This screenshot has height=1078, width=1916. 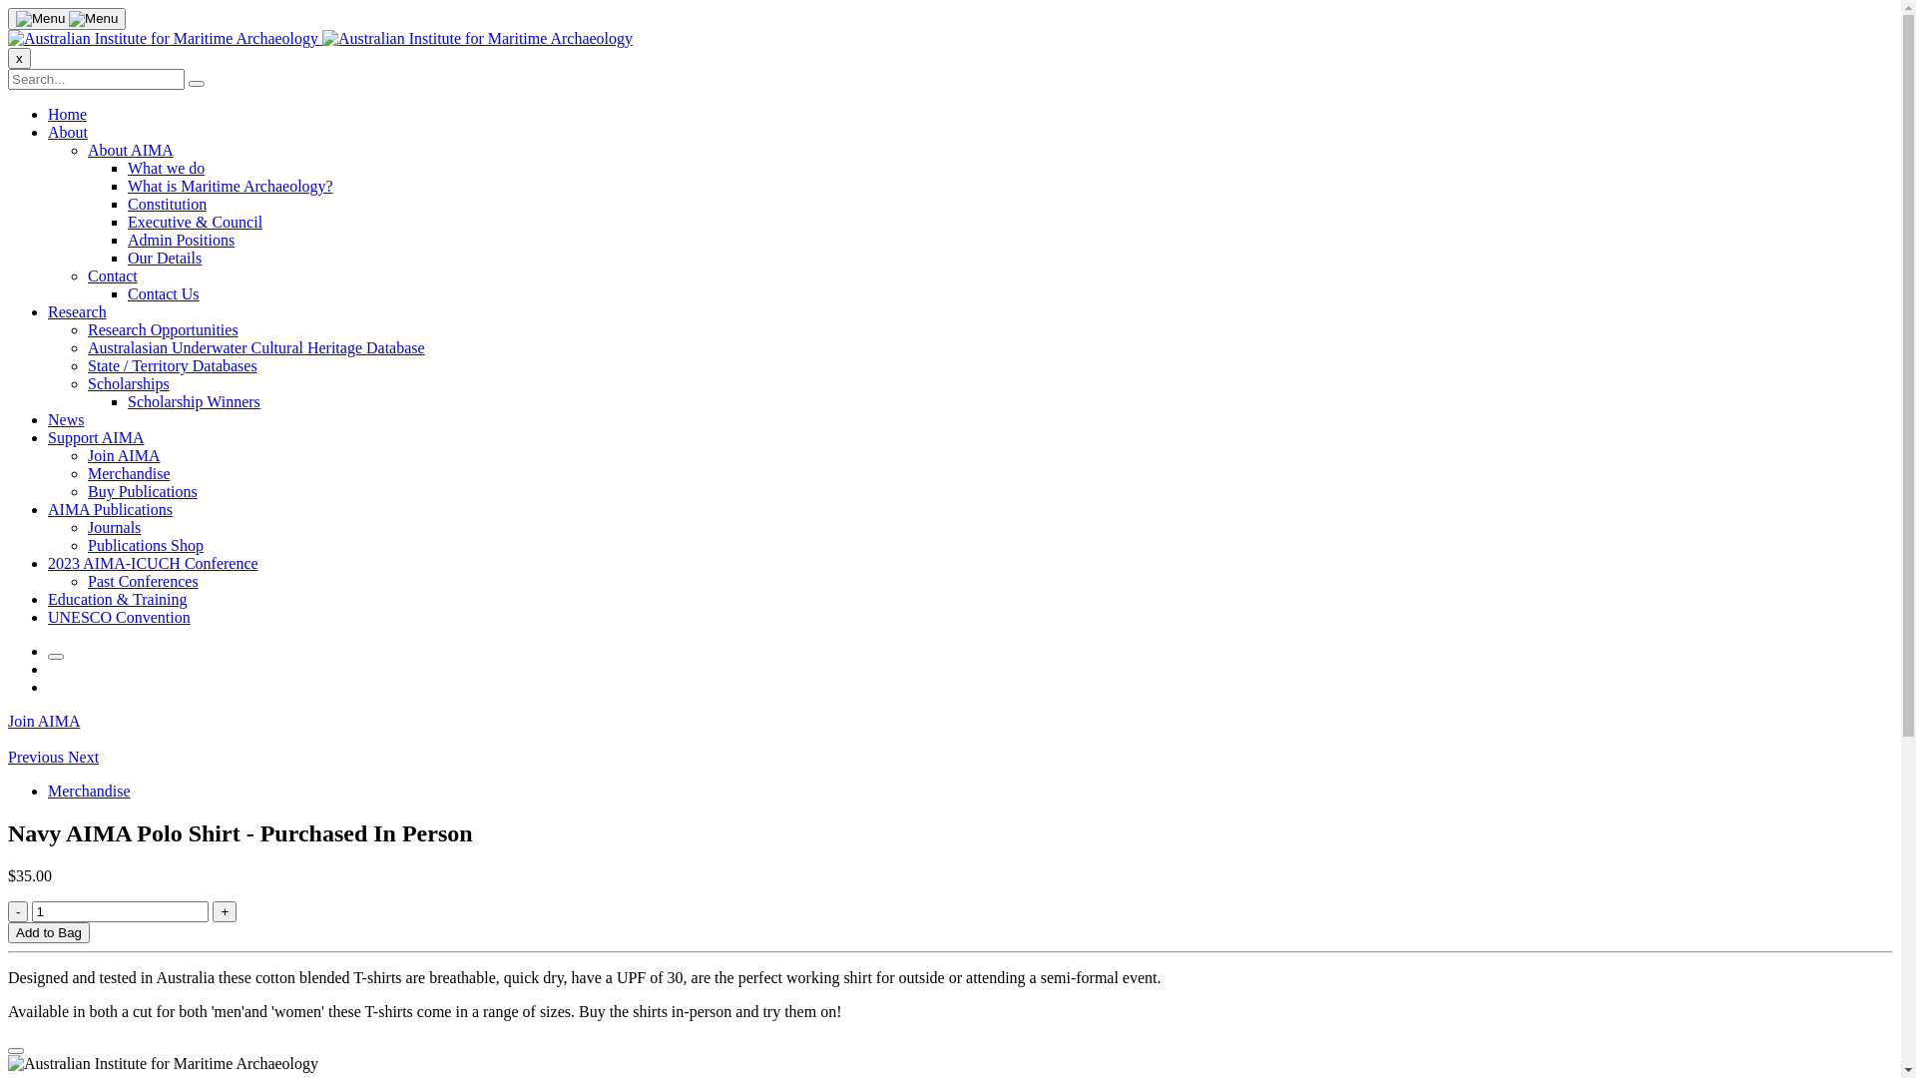 I want to click on Our Details, so click(x=165, y=258).